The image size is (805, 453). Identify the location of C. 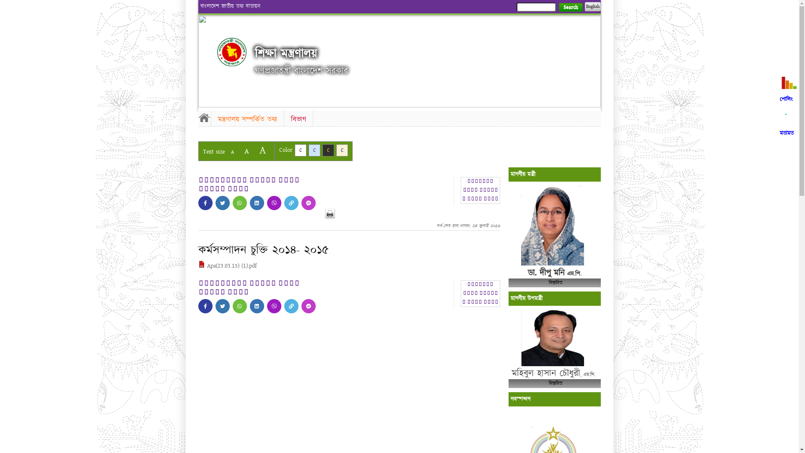
(300, 150).